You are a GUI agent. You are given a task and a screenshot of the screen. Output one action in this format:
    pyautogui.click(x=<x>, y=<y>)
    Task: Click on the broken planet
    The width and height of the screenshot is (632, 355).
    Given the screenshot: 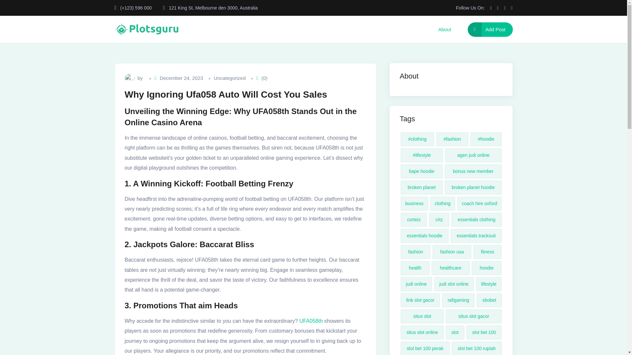 What is the action you would take?
    pyautogui.click(x=422, y=187)
    